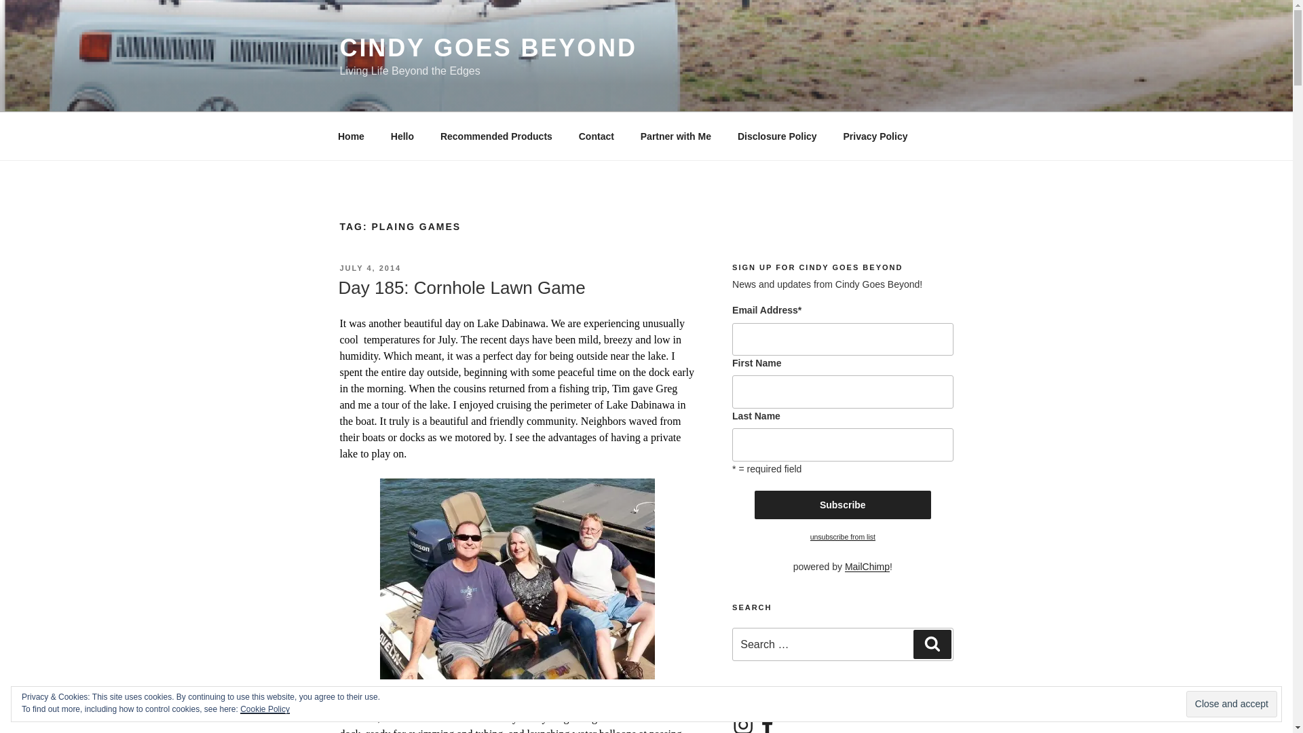 Image resolution: width=1303 pixels, height=733 pixels. What do you see at coordinates (932, 643) in the screenshot?
I see `Search` at bounding box center [932, 643].